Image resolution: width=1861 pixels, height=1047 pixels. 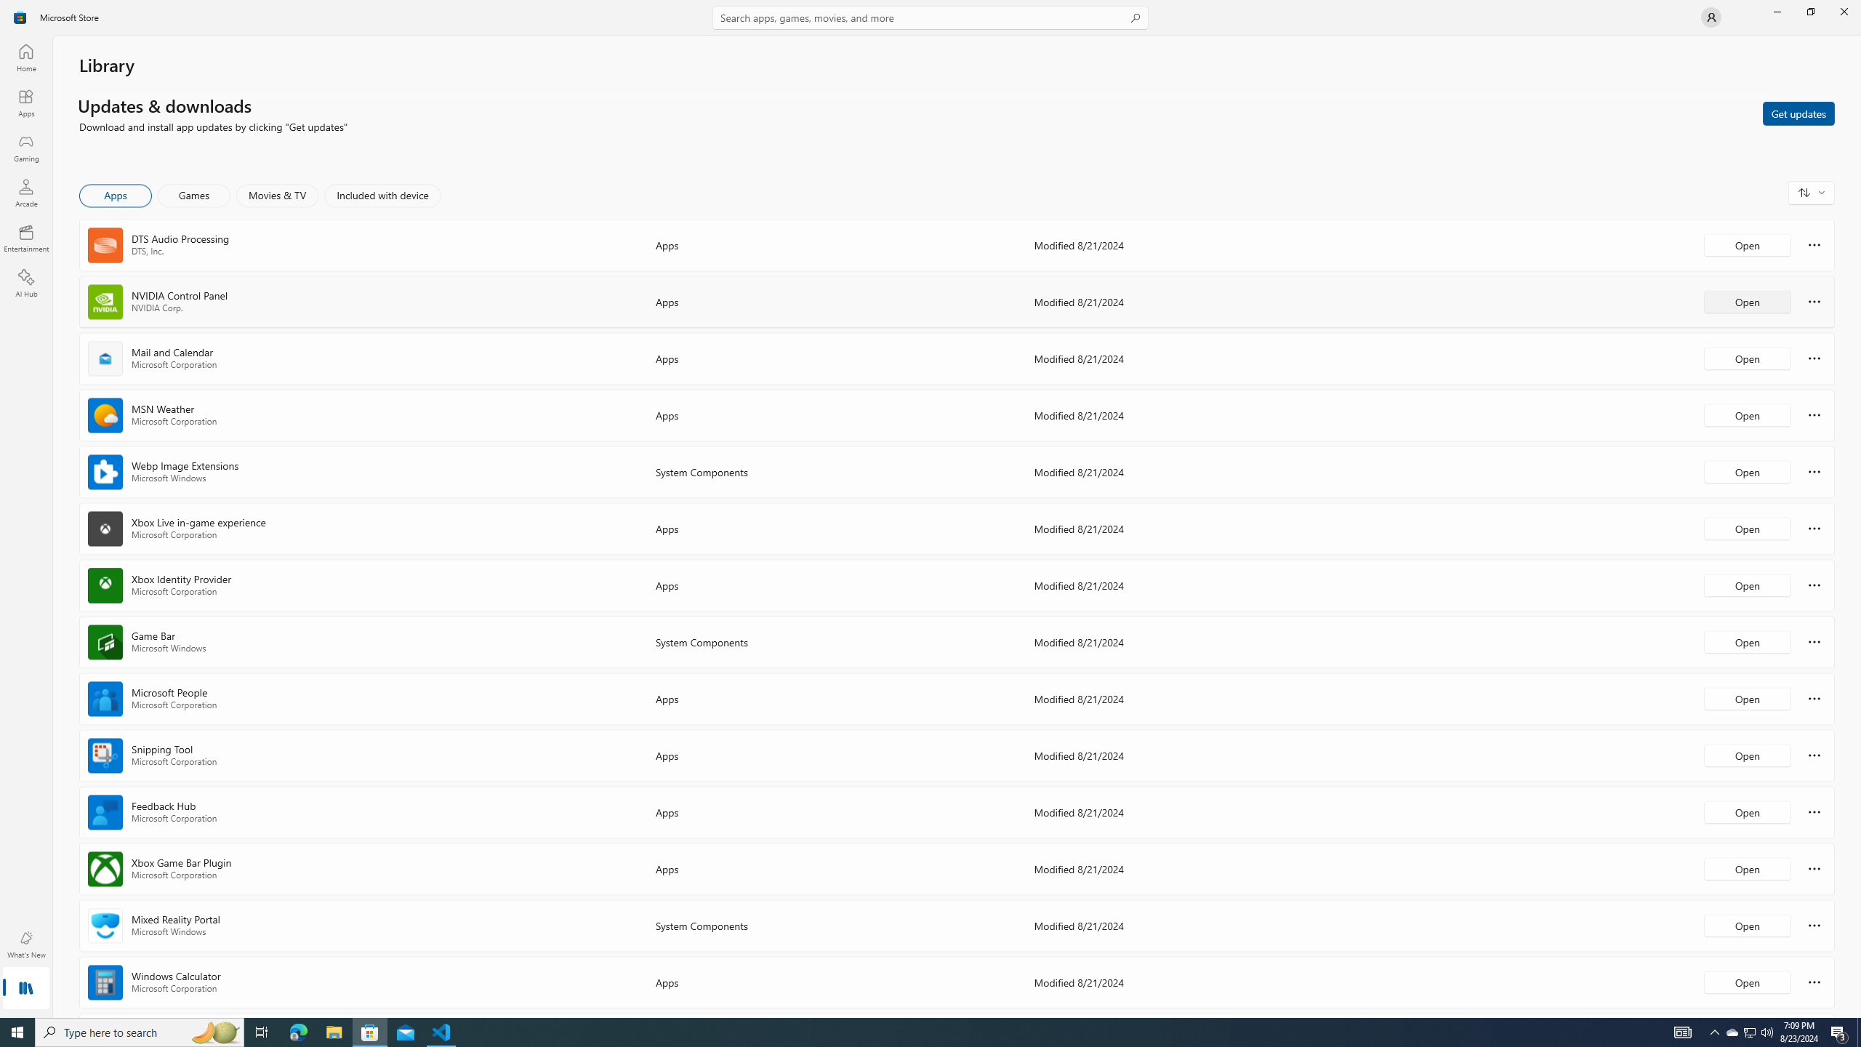 What do you see at coordinates (930, 509) in the screenshot?
I see `AutomationID: NavigationControl` at bounding box center [930, 509].